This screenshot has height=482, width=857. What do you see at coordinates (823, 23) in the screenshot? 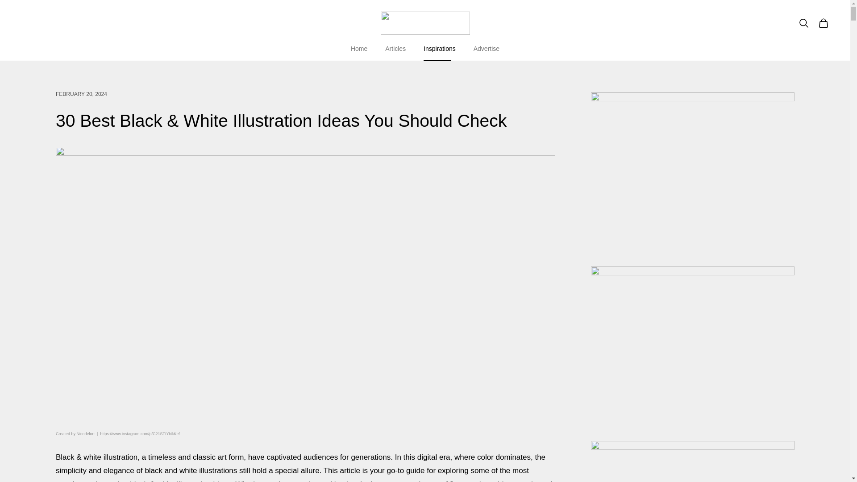
I see `Open cart` at bounding box center [823, 23].